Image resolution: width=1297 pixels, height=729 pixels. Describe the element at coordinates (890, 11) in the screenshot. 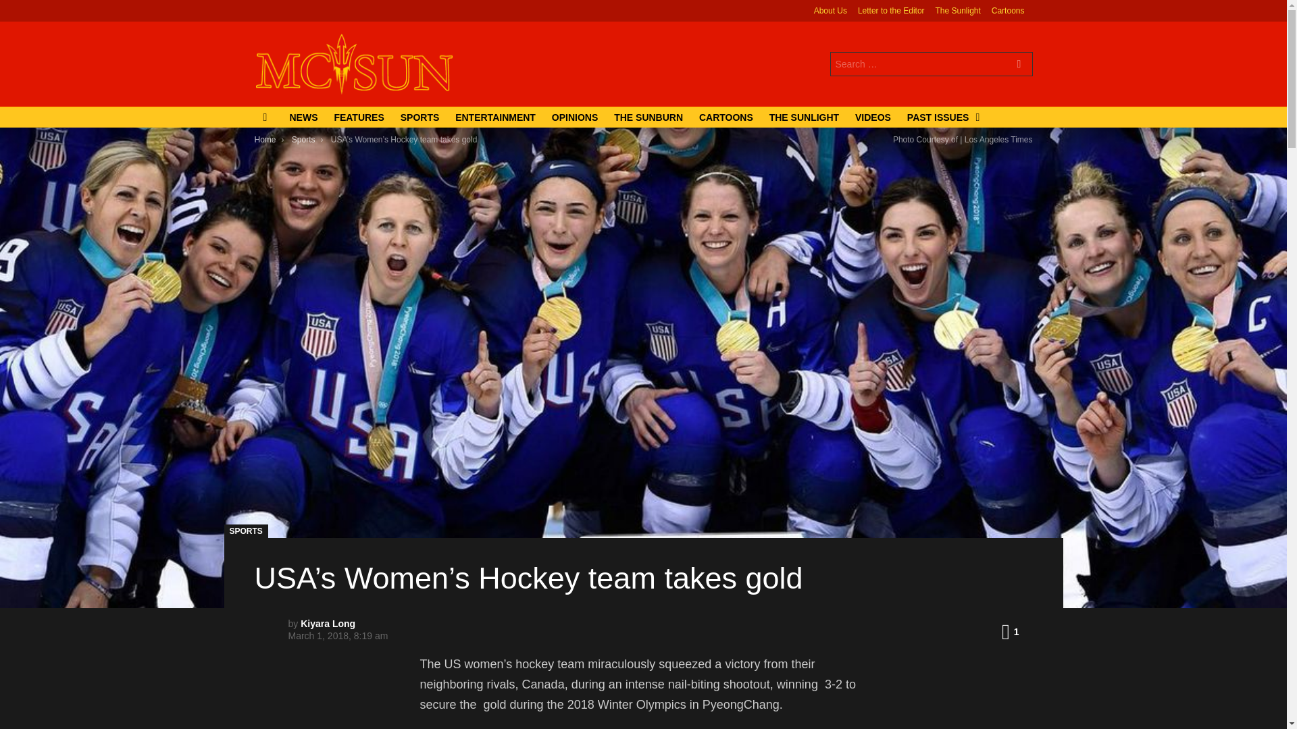

I see `Letter to the Editor` at that location.